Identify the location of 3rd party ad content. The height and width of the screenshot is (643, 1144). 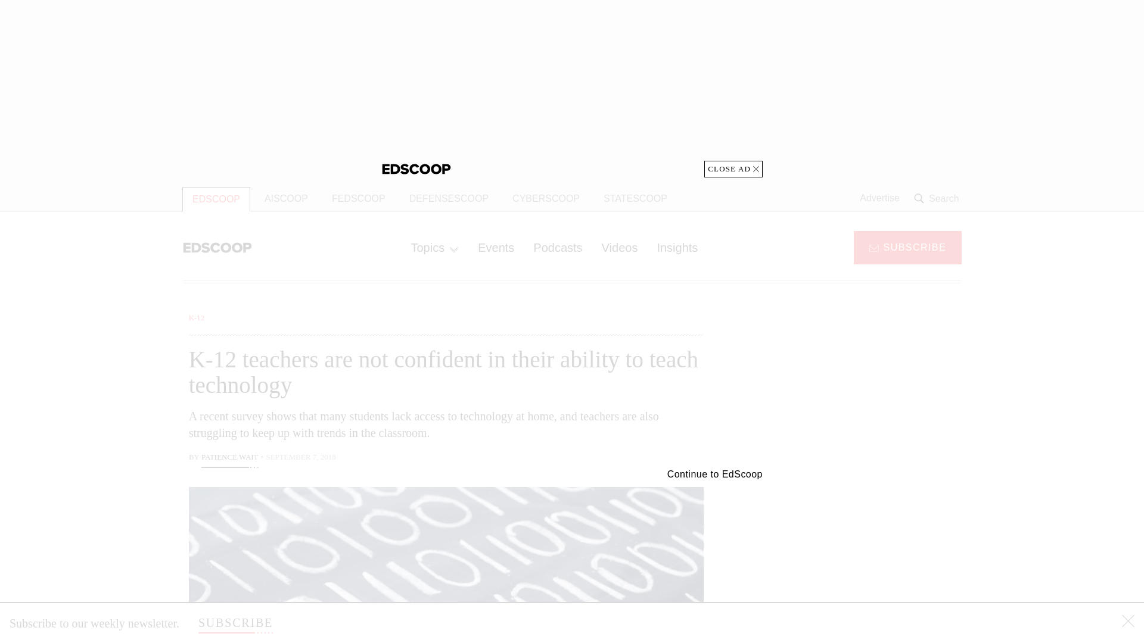
(866, 554).